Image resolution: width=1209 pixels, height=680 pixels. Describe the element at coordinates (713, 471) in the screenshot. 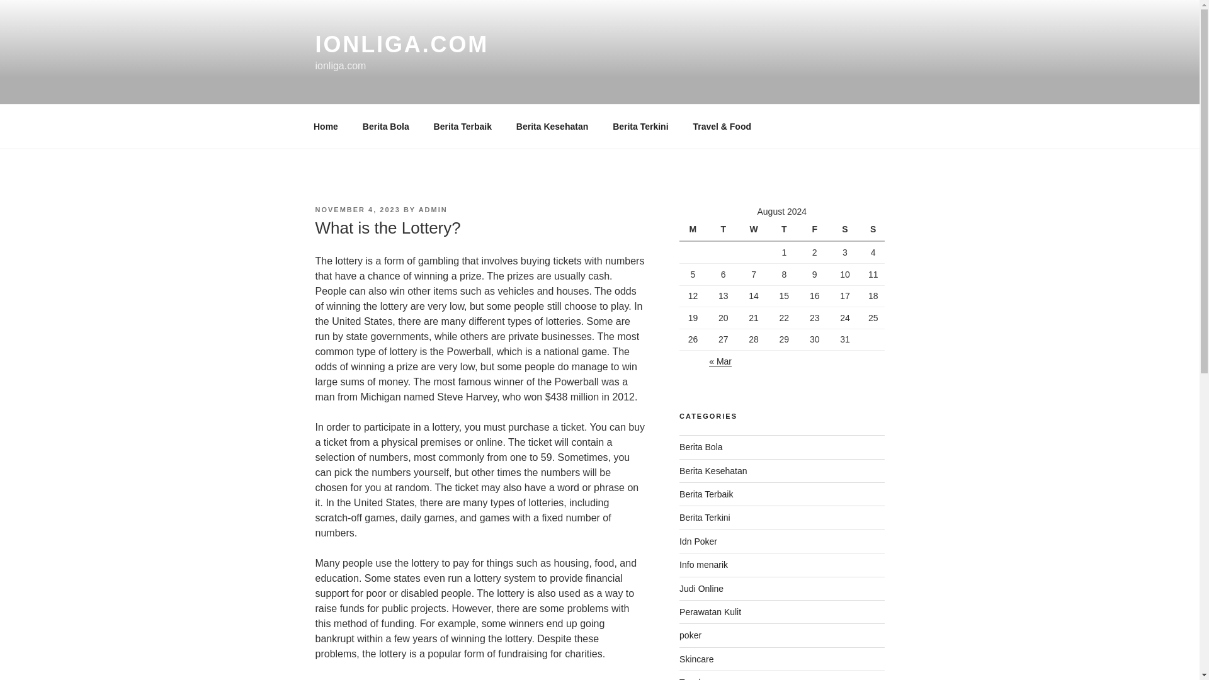

I see `Berita Kesehatan` at that location.